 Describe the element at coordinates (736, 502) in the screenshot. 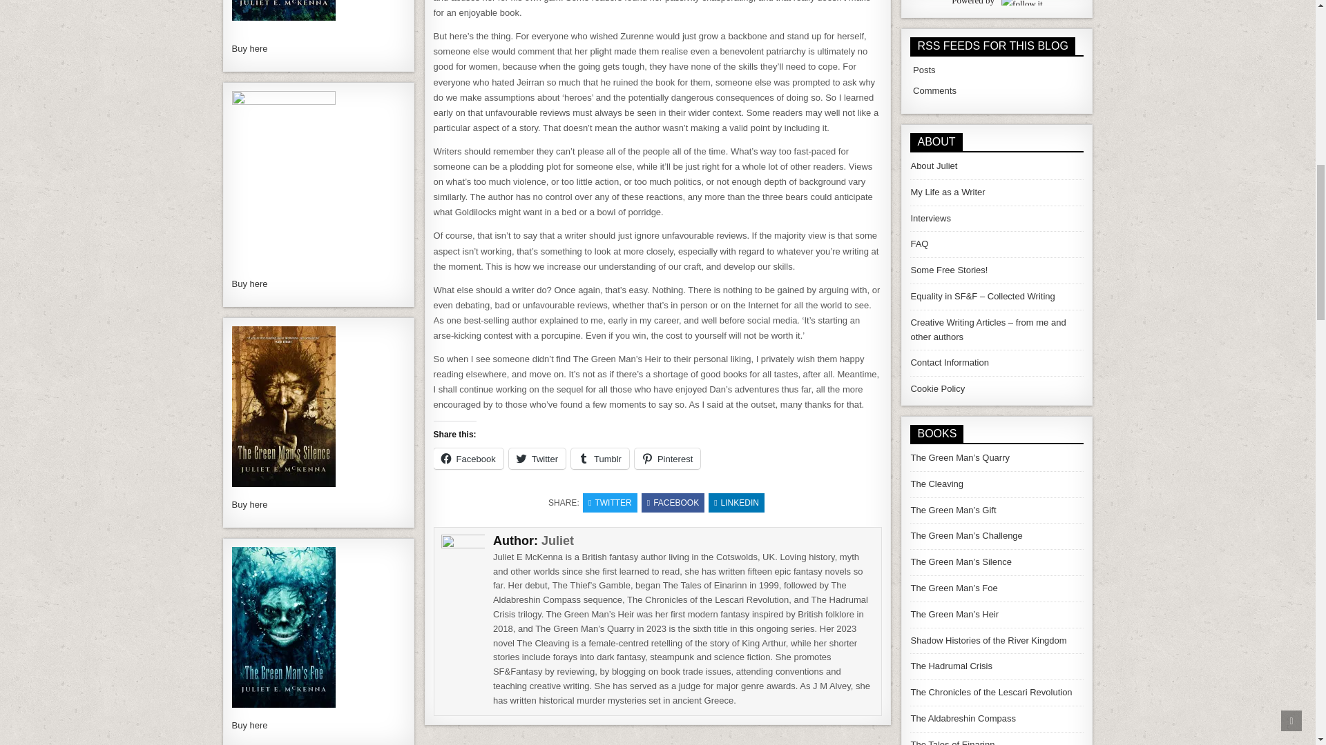

I see `Share this on Linkedin` at that location.